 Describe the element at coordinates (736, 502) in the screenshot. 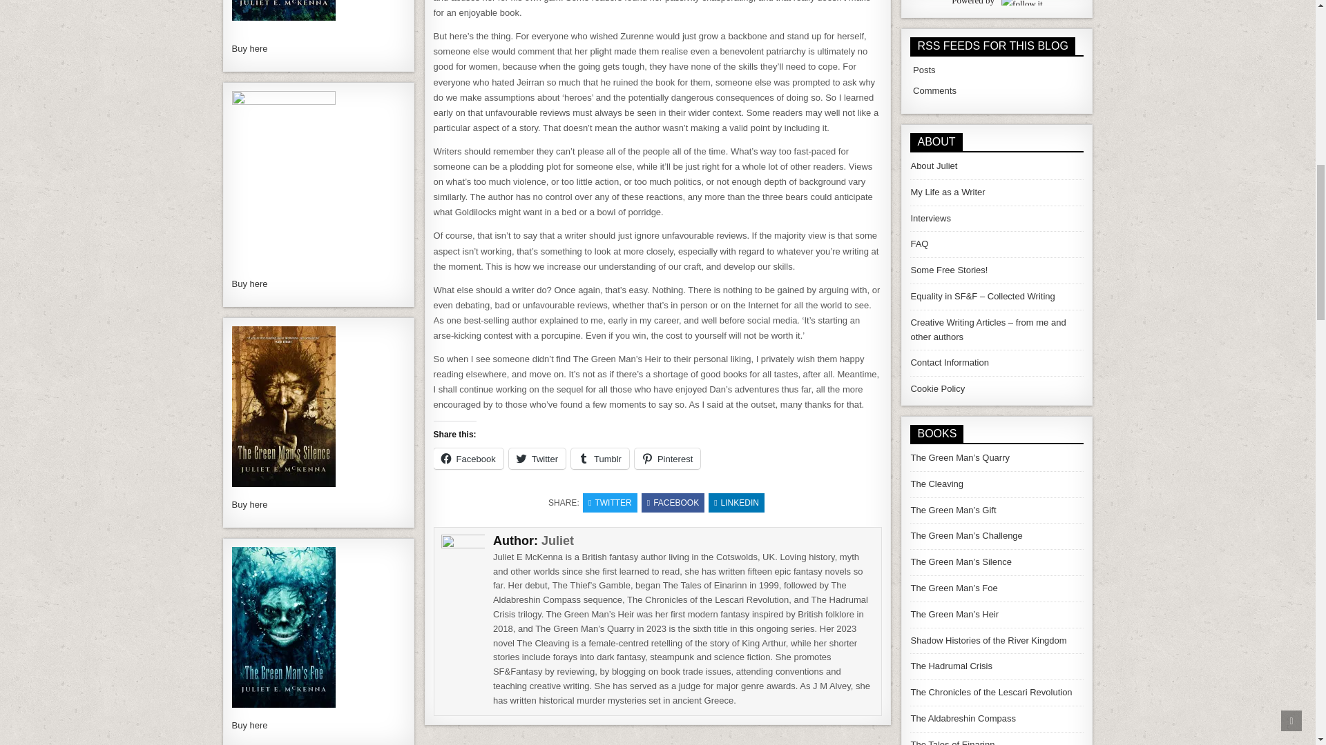

I see `Share this on Linkedin` at that location.